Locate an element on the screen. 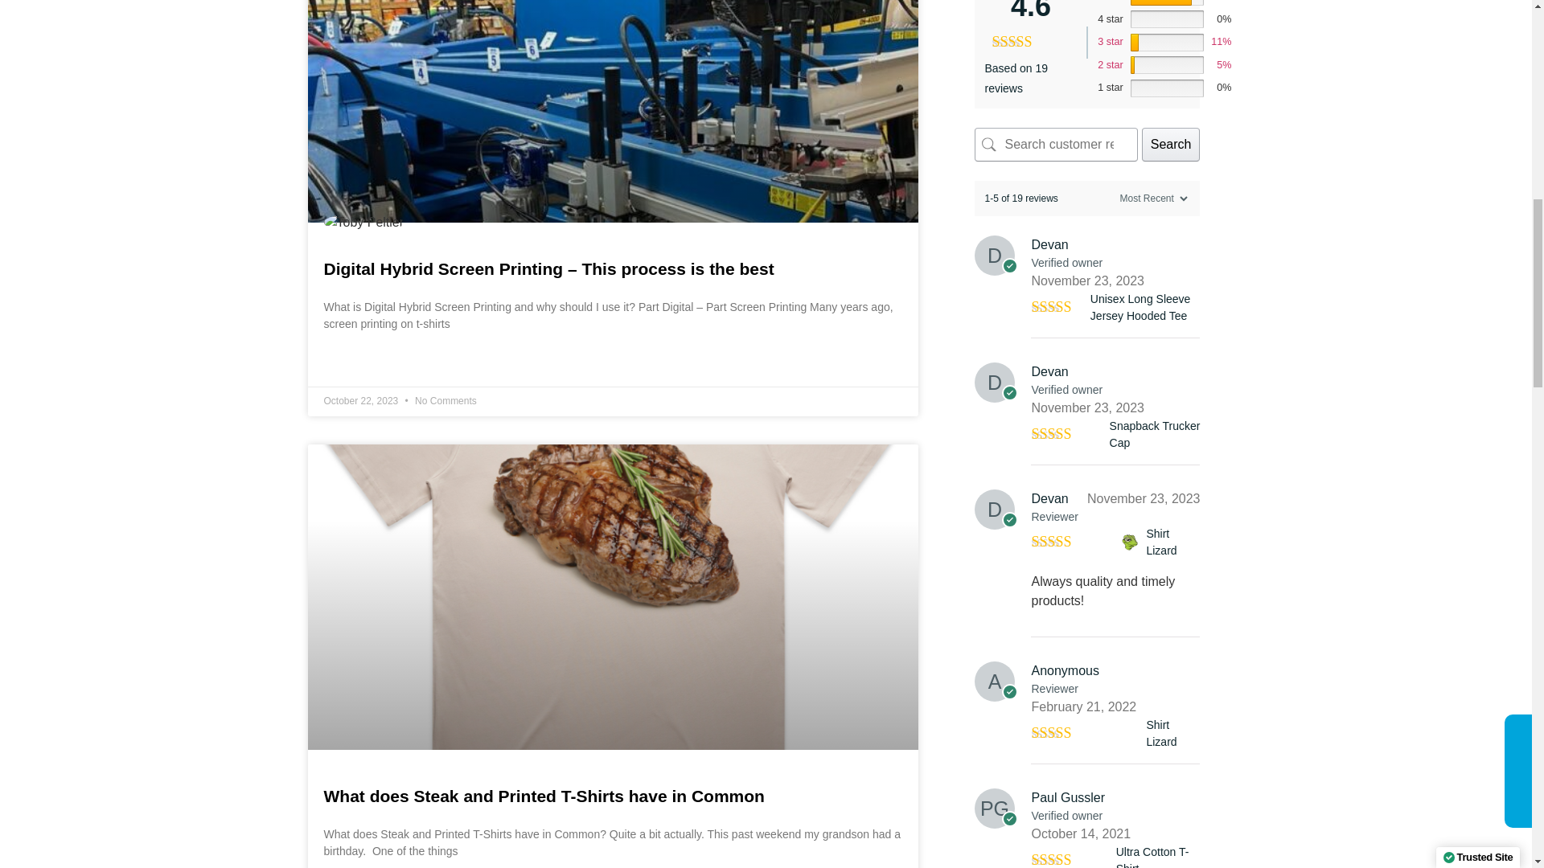 The width and height of the screenshot is (1544, 868). Unisex Long Sleeve Jersey Hooded Tee is located at coordinates (1145, 307).